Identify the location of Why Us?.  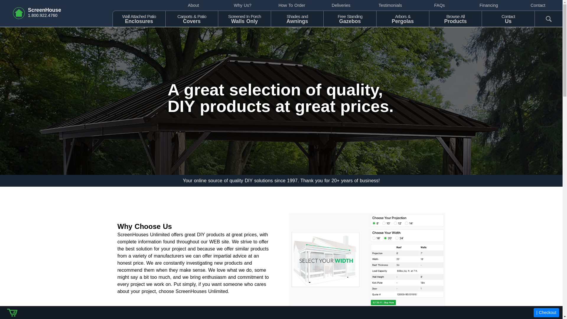
(194, 5).